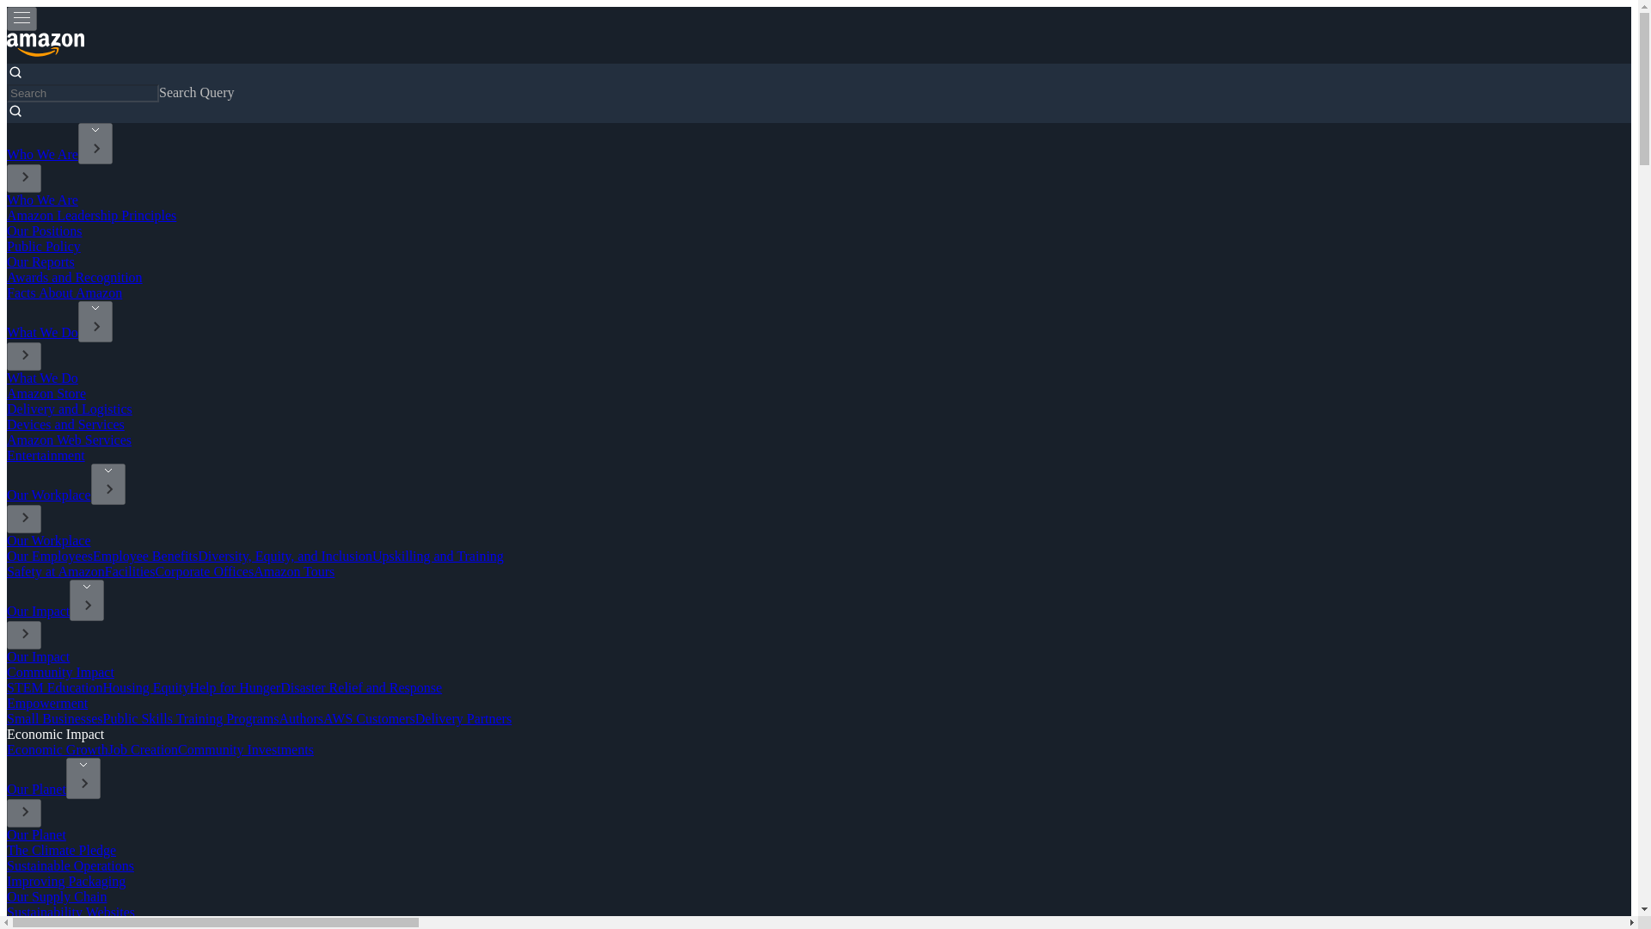  Describe the element at coordinates (41, 200) in the screenshot. I see `Who We Are` at that location.